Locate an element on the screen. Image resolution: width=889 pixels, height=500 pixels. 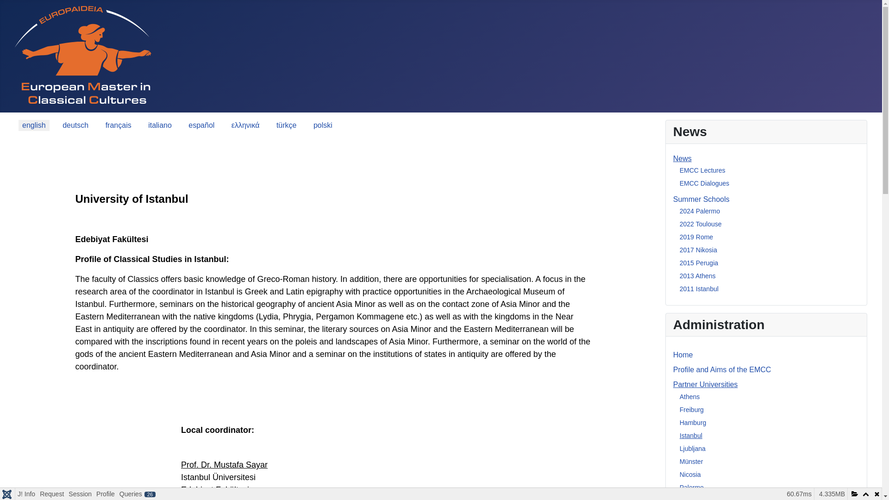
2017 Nikosia is located at coordinates (698, 250).